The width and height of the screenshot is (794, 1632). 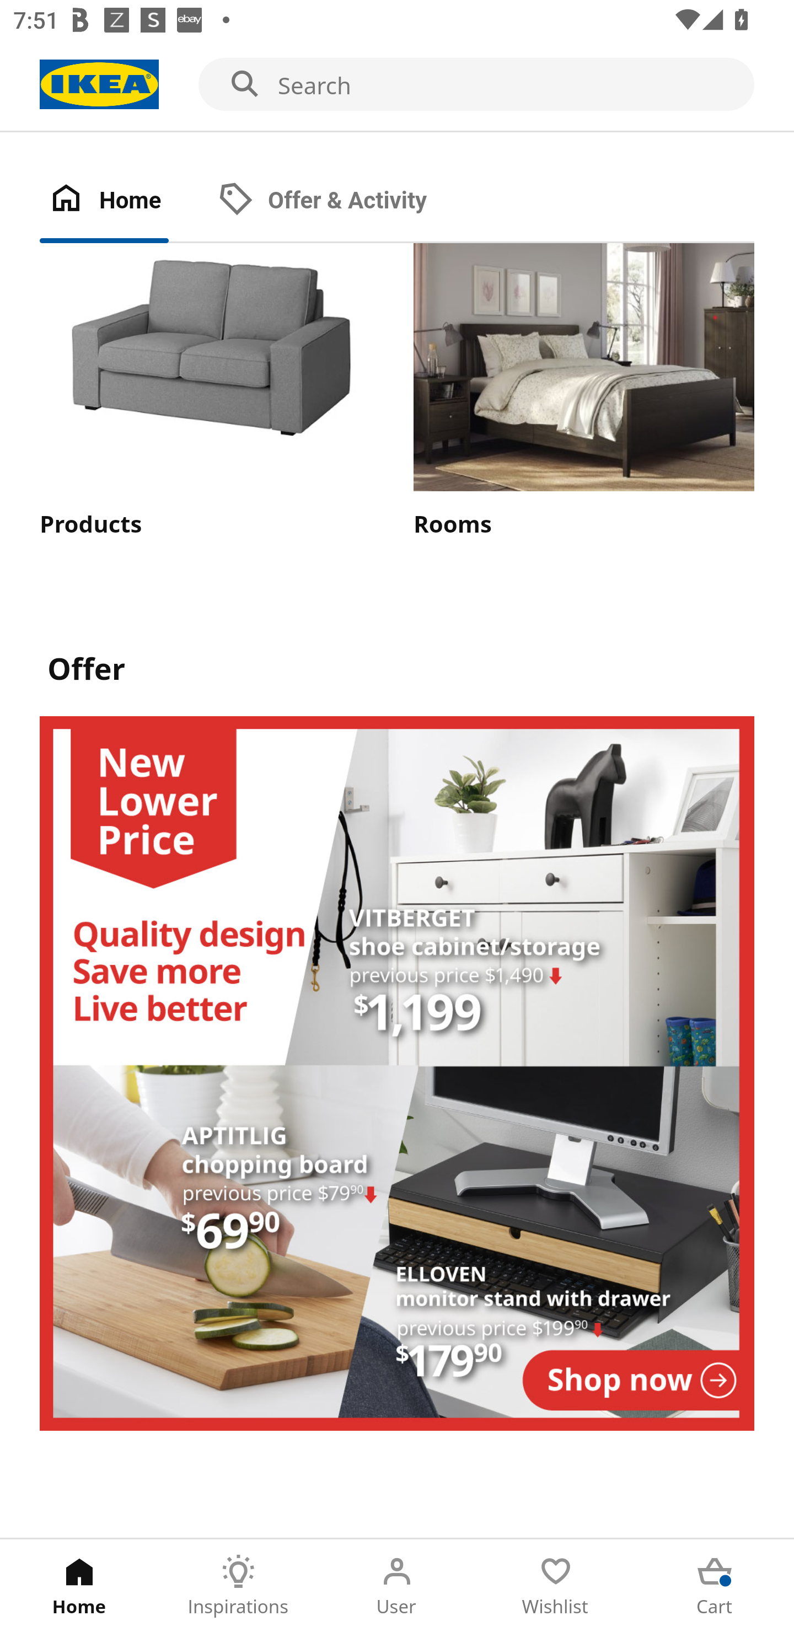 I want to click on Search, so click(x=397, y=85).